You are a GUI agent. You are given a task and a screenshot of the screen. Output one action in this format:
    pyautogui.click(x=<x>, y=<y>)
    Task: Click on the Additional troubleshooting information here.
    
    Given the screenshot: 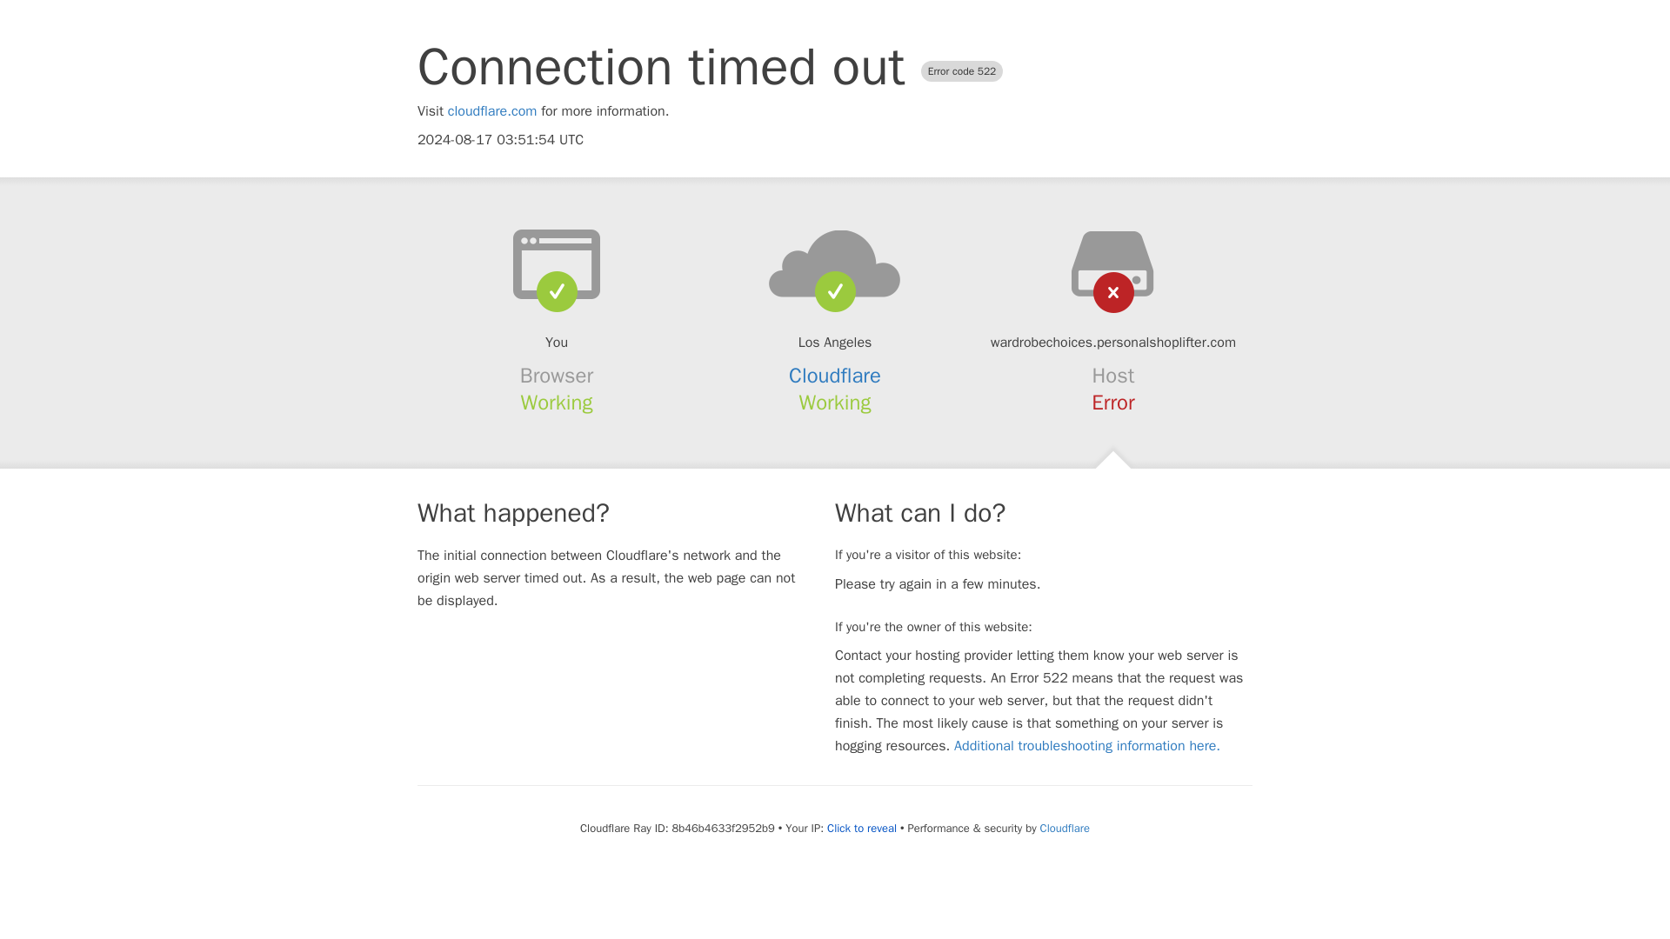 What is the action you would take?
    pyautogui.click(x=1087, y=746)
    